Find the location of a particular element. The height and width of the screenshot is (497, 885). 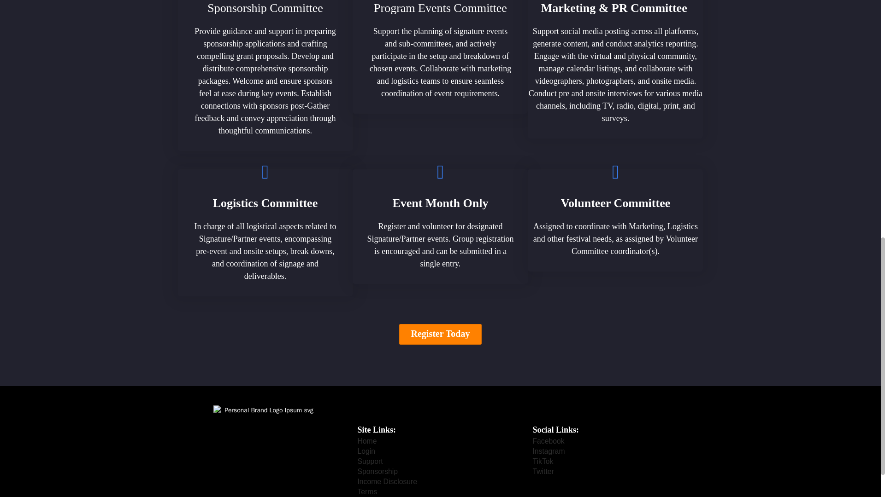

TikTok is located at coordinates (543, 462).